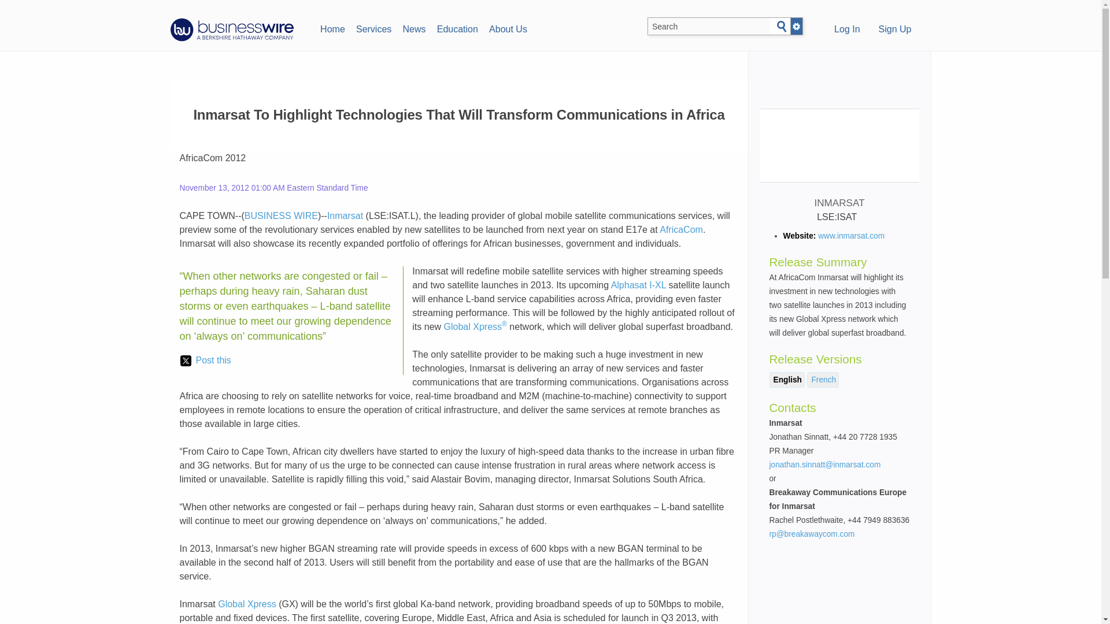  What do you see at coordinates (681, 229) in the screenshot?
I see `AfricaCom` at bounding box center [681, 229].